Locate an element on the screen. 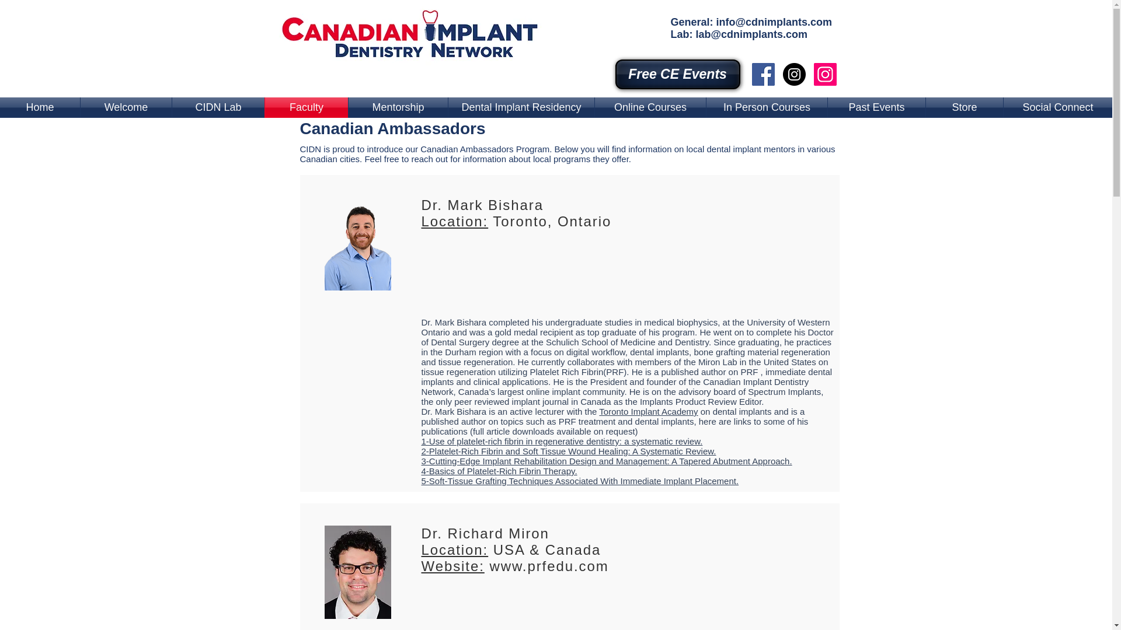 The image size is (1121, 630). Dental Implant Residency is located at coordinates (521, 107).